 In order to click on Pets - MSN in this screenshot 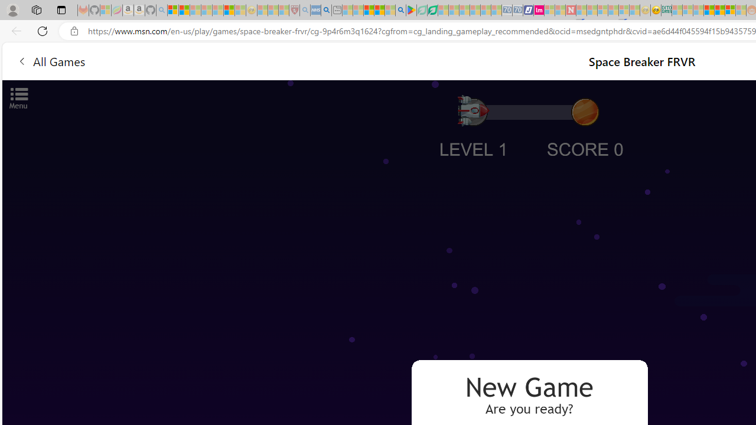, I will do `click(379, 11)`.